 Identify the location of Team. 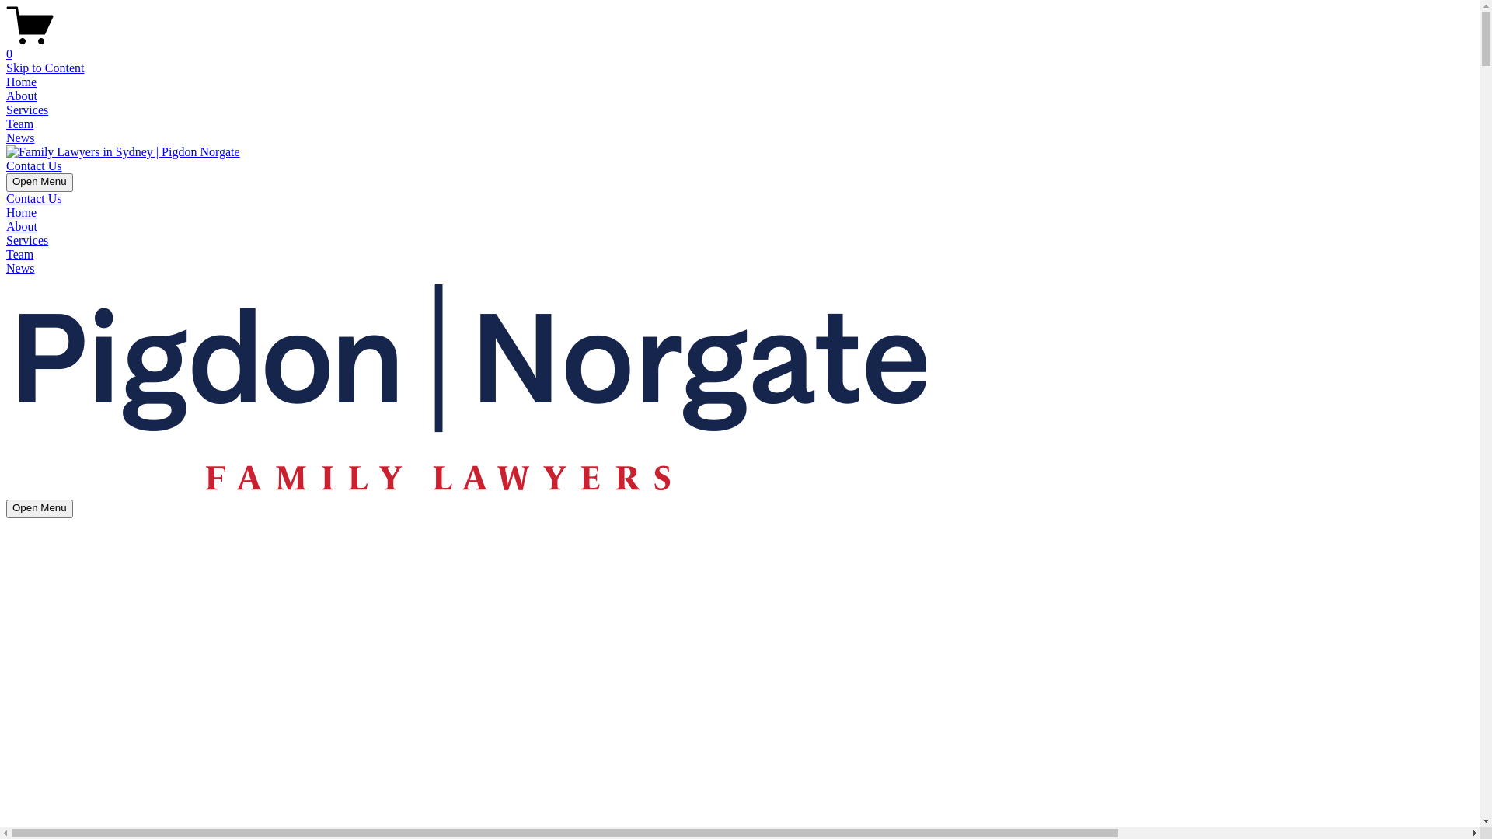
(20, 124).